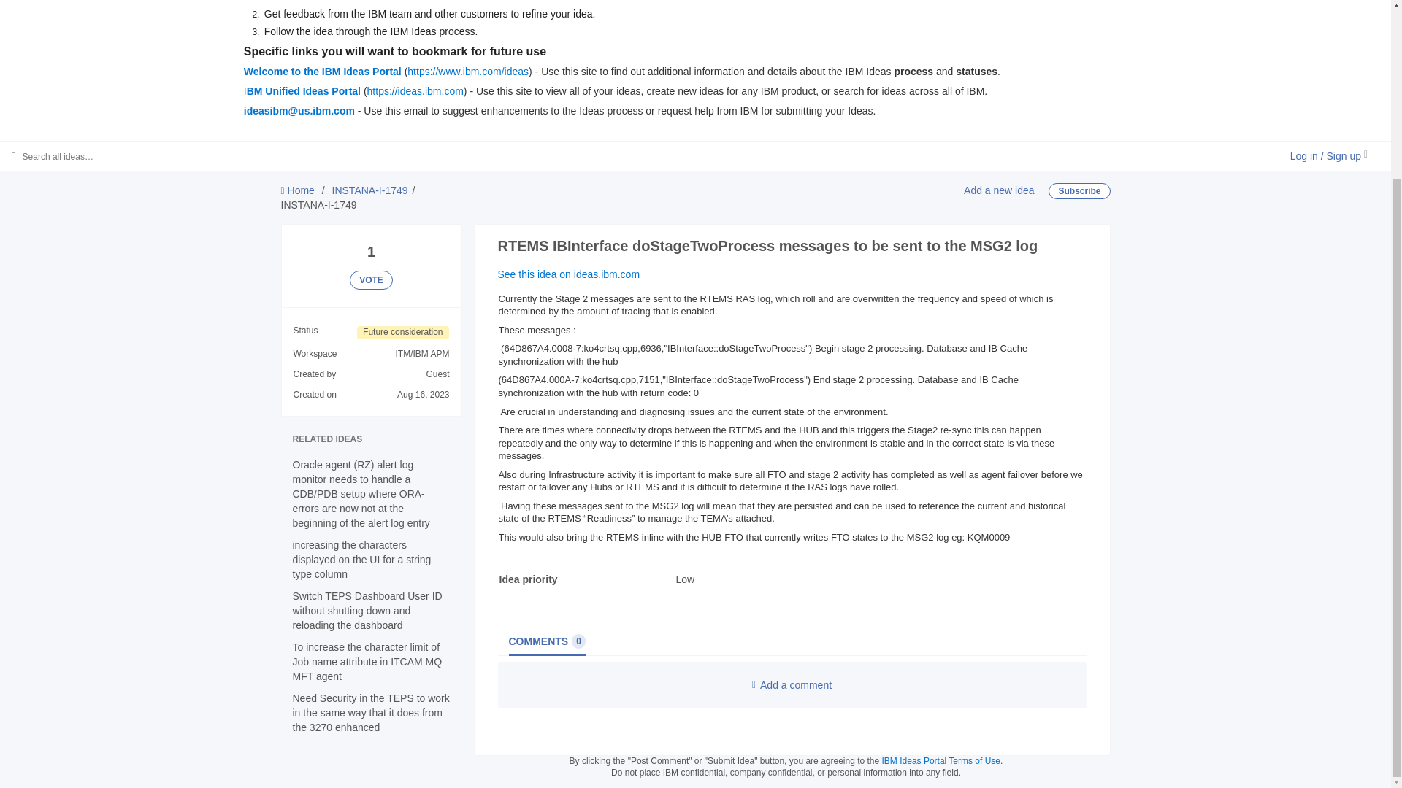  What do you see at coordinates (371, 280) in the screenshot?
I see `Welcome to the IBM Ideas Portal` at bounding box center [371, 280].